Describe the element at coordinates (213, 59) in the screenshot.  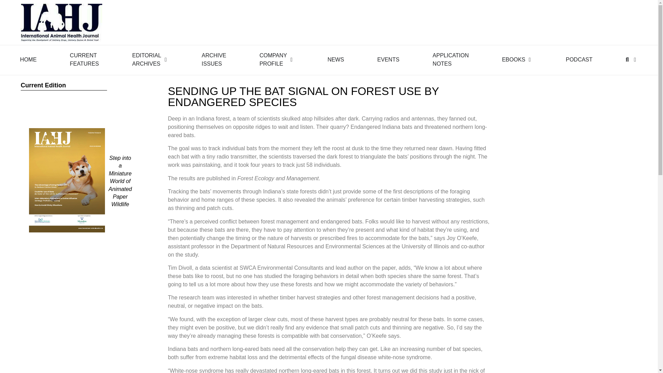
I see `PODCAST` at that location.